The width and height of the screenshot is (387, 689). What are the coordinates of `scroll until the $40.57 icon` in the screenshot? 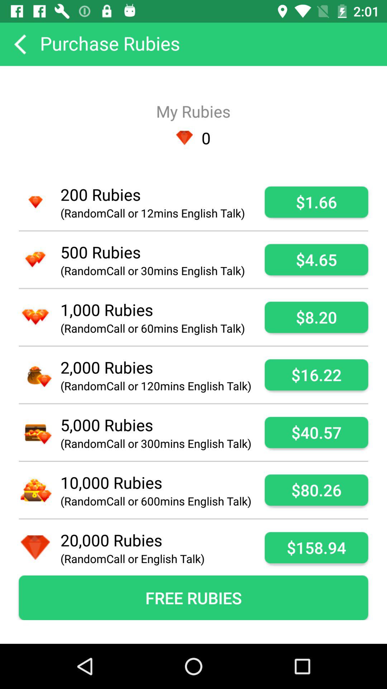 It's located at (316, 432).